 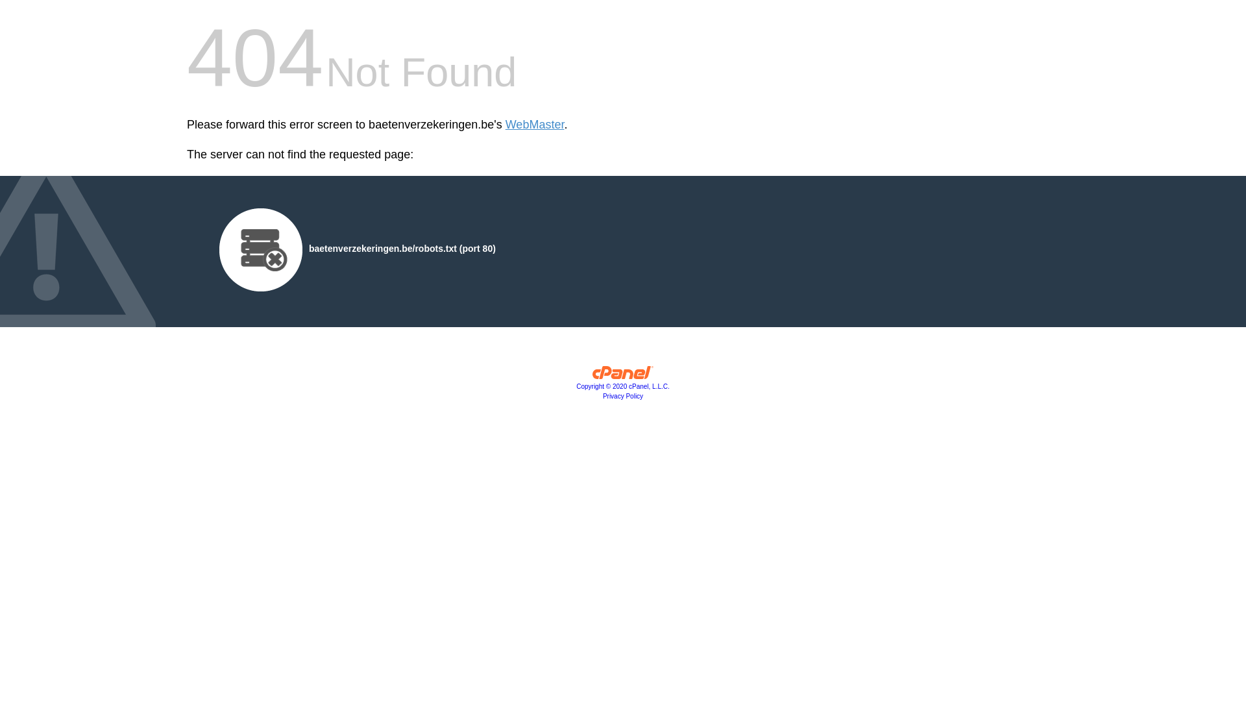 I want to click on WebMaster, so click(x=535, y=125).